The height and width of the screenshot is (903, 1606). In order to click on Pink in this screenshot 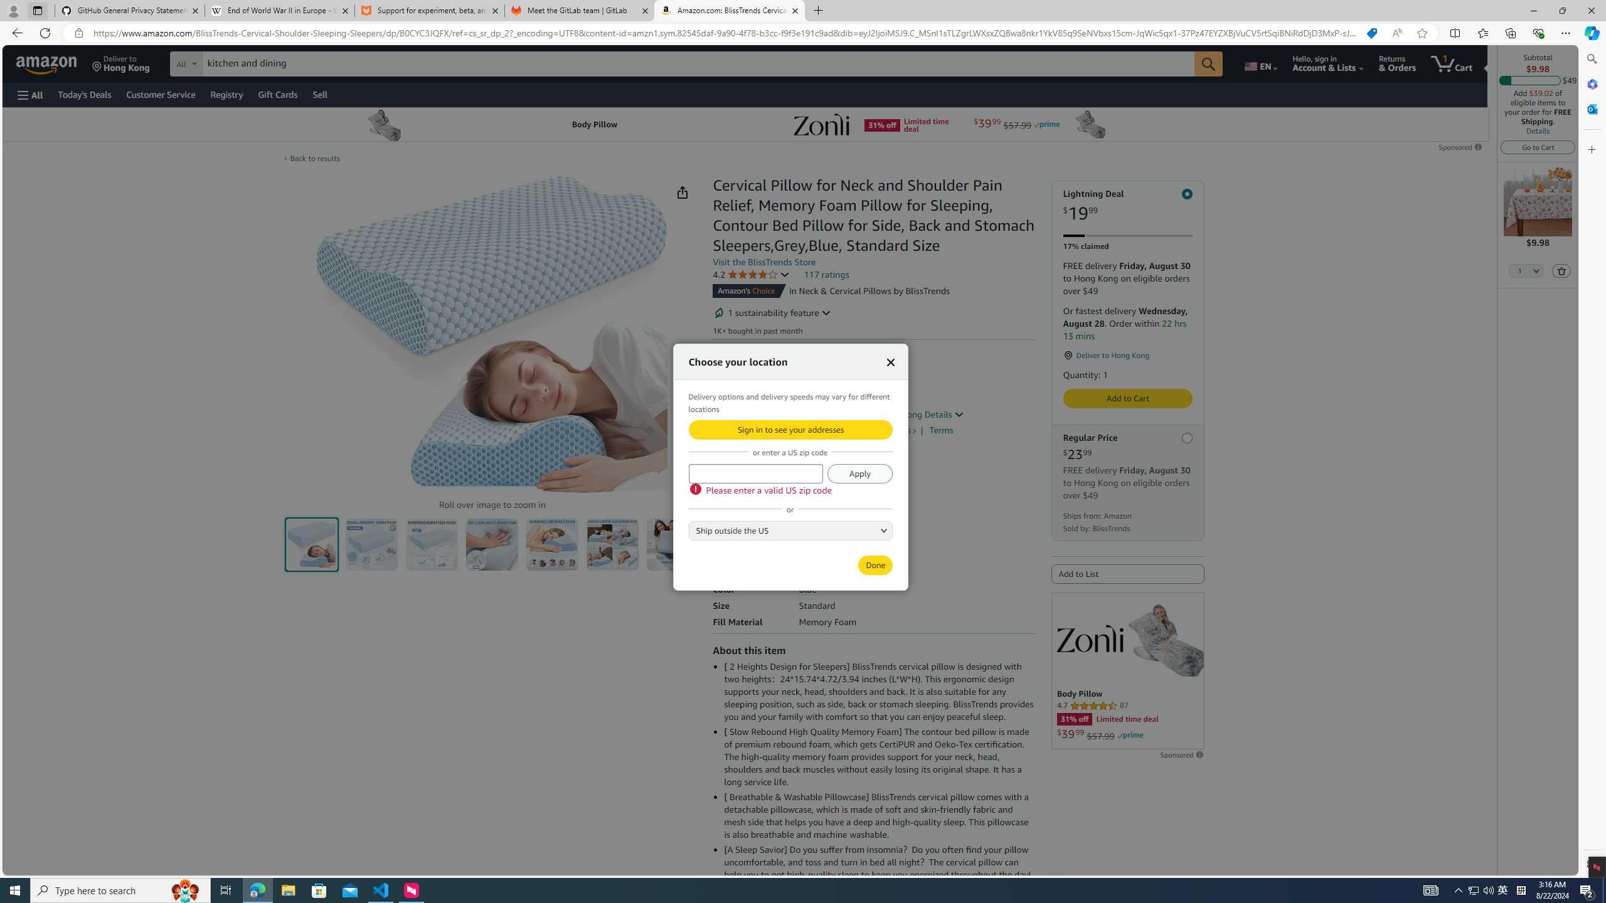, I will do `click(785, 478)`.